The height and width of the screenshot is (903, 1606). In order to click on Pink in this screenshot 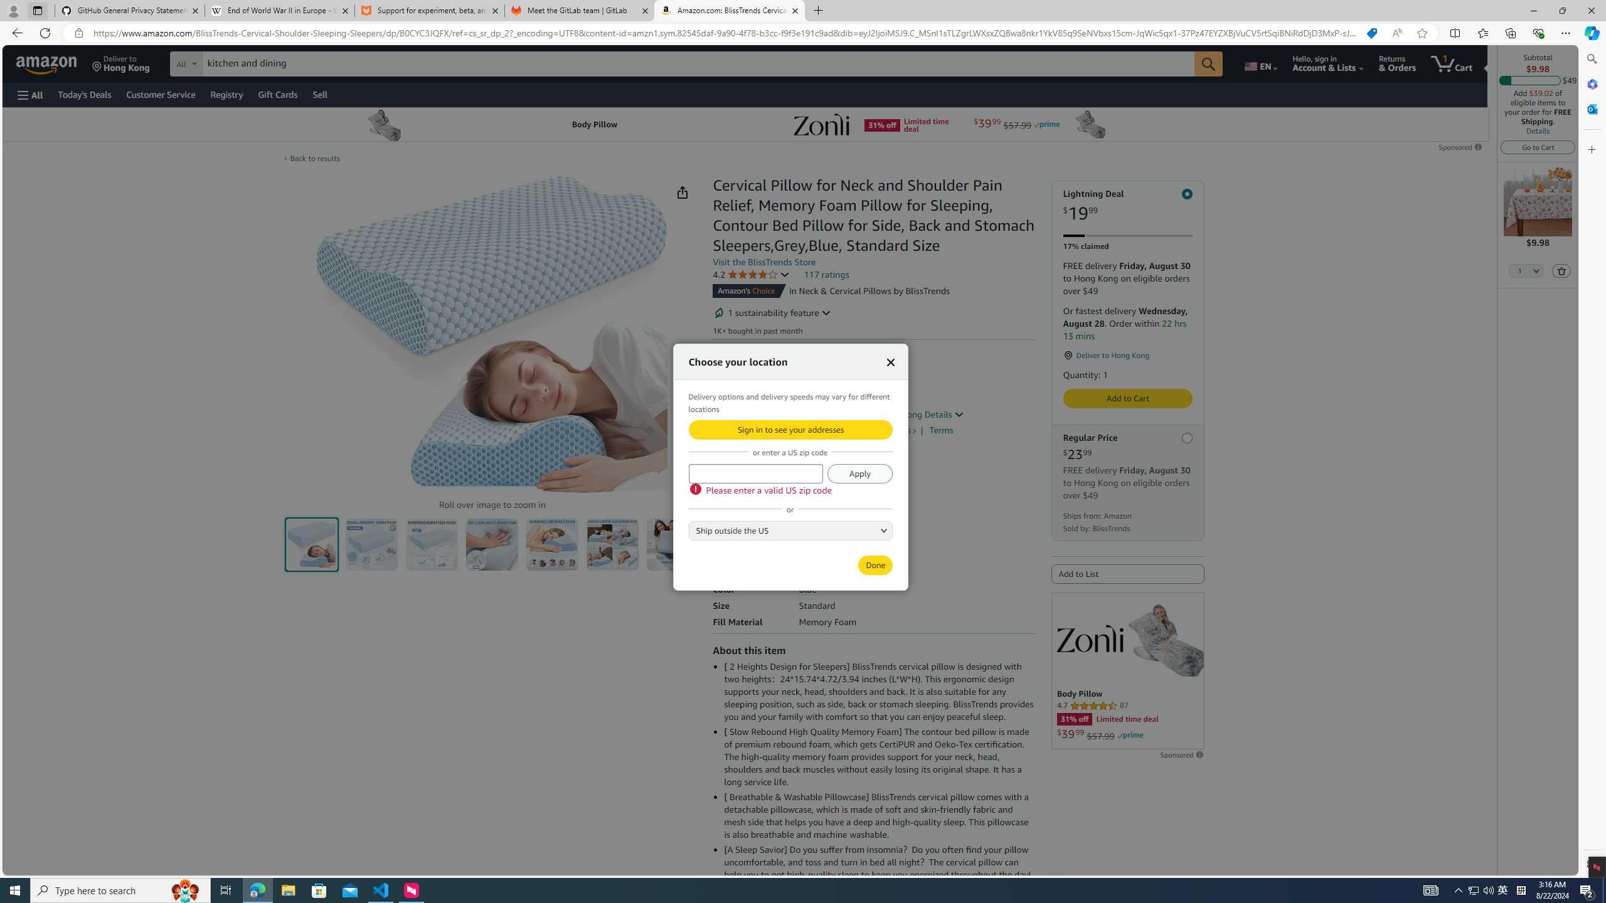, I will do `click(785, 478)`.